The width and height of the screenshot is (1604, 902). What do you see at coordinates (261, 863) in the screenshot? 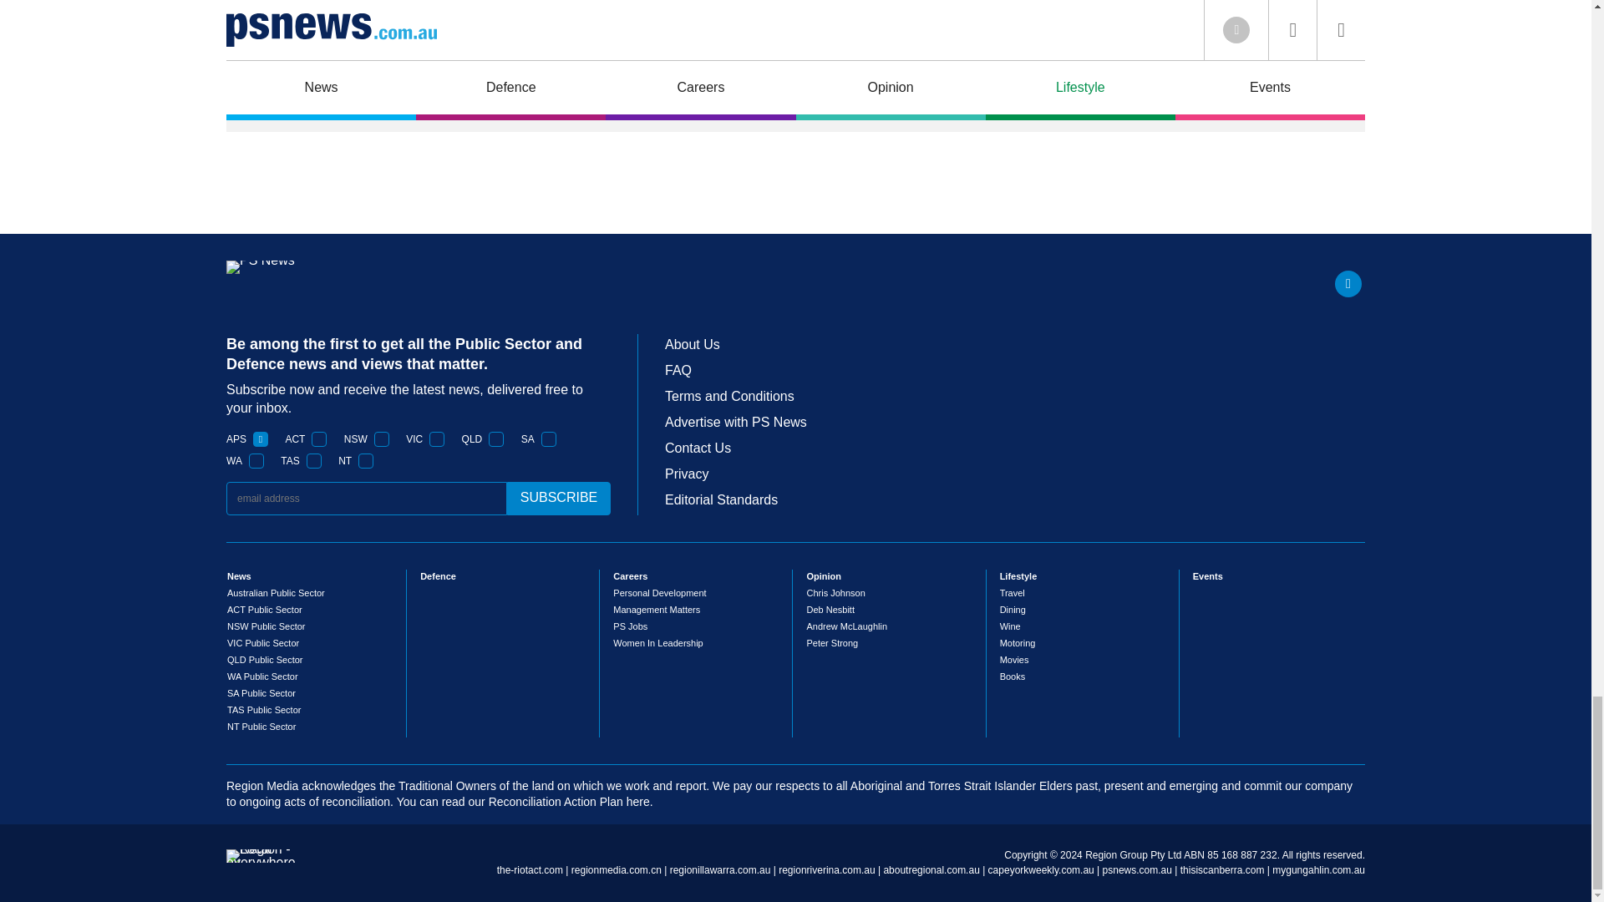
I see `Region - Local everywhere` at bounding box center [261, 863].